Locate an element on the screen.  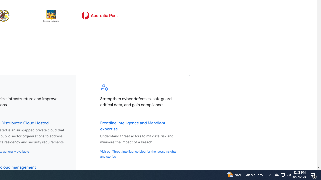
Regione Veneto is located at coordinates (51, 15).